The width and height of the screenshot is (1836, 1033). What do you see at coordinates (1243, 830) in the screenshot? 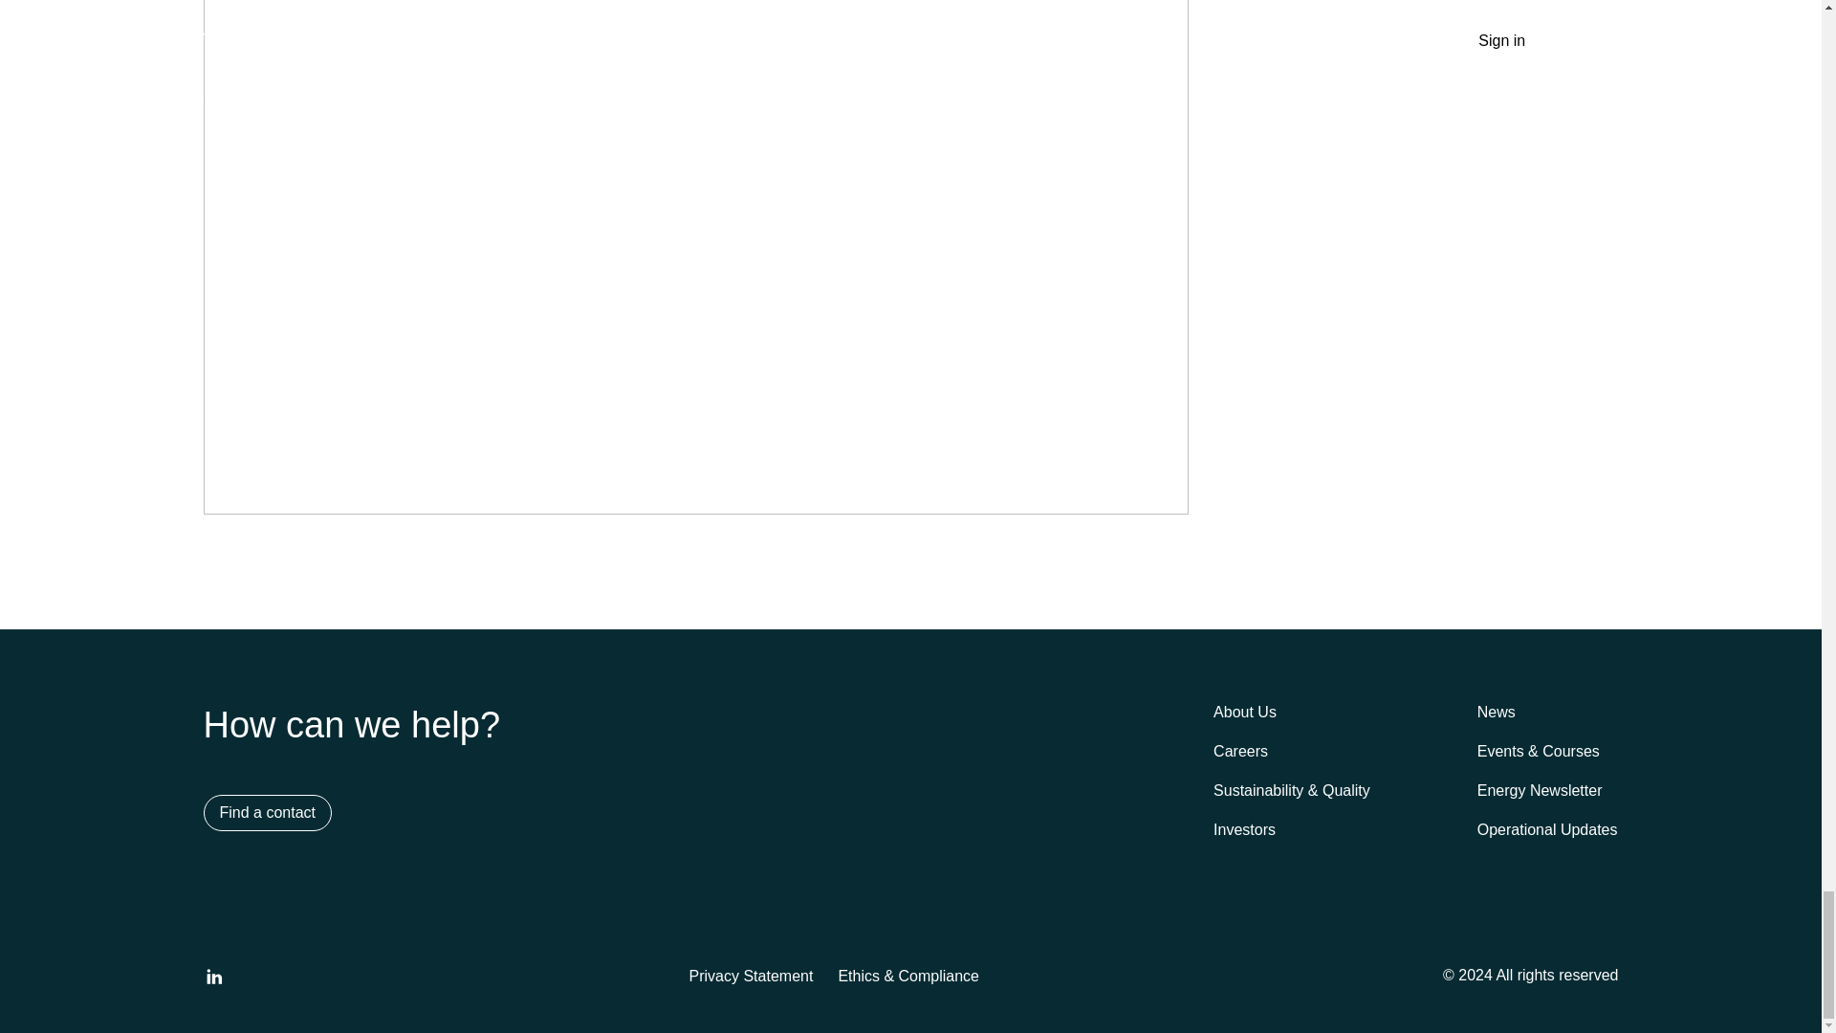
I see `Investors` at bounding box center [1243, 830].